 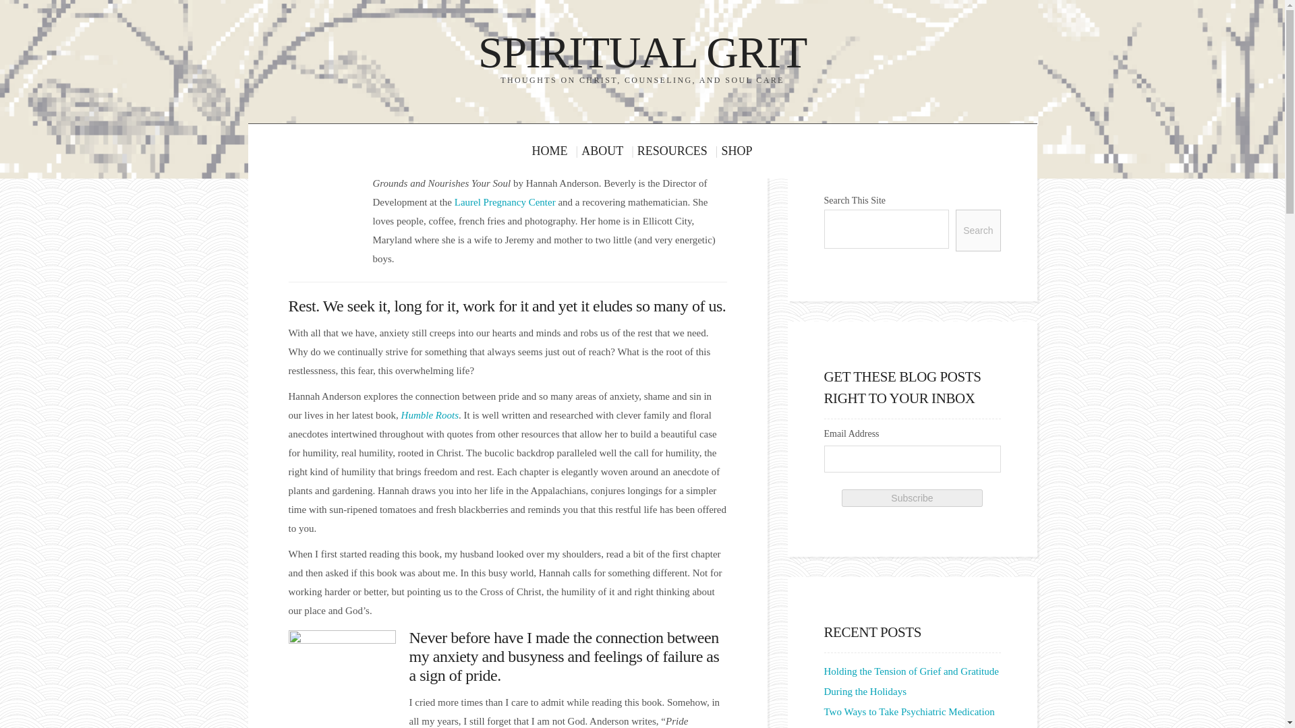 I want to click on SPIRITUAL GRIT, so click(x=642, y=53).